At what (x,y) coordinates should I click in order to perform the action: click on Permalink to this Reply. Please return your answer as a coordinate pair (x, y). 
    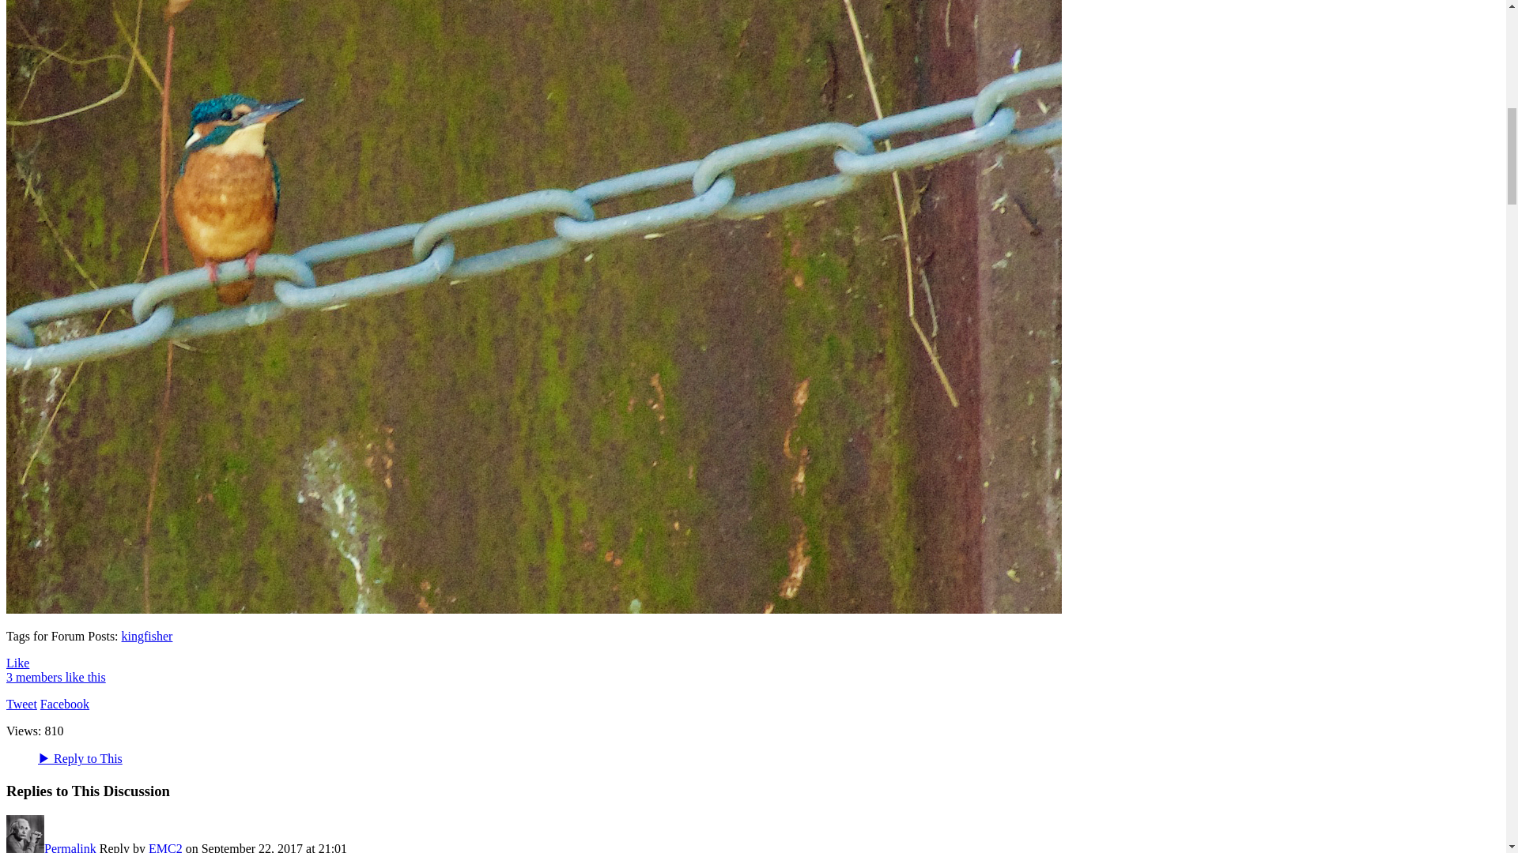
    Looking at the image, I should click on (70, 847).